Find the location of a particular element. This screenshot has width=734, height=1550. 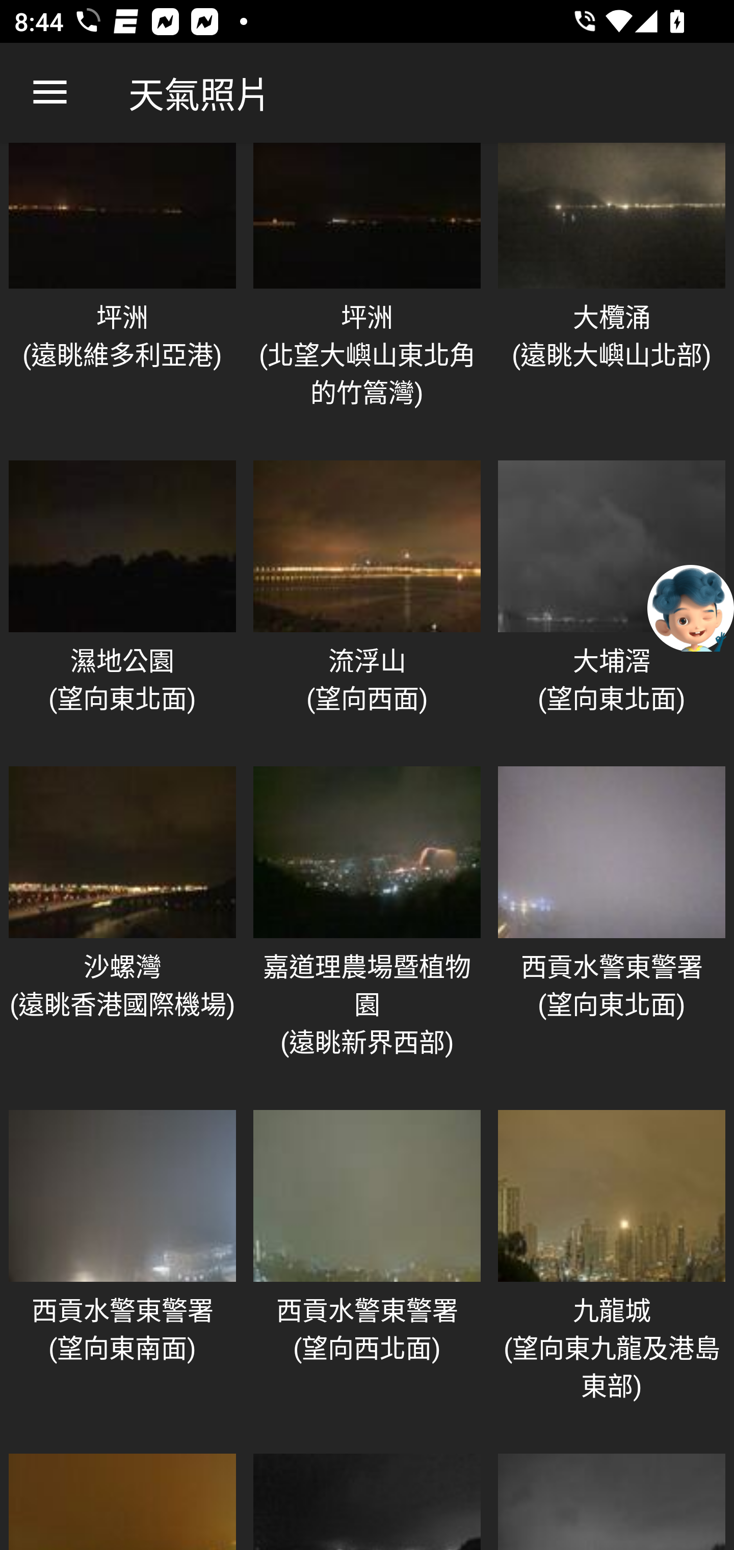

大埔滘
(望向東北面) is located at coordinates (612, 603).